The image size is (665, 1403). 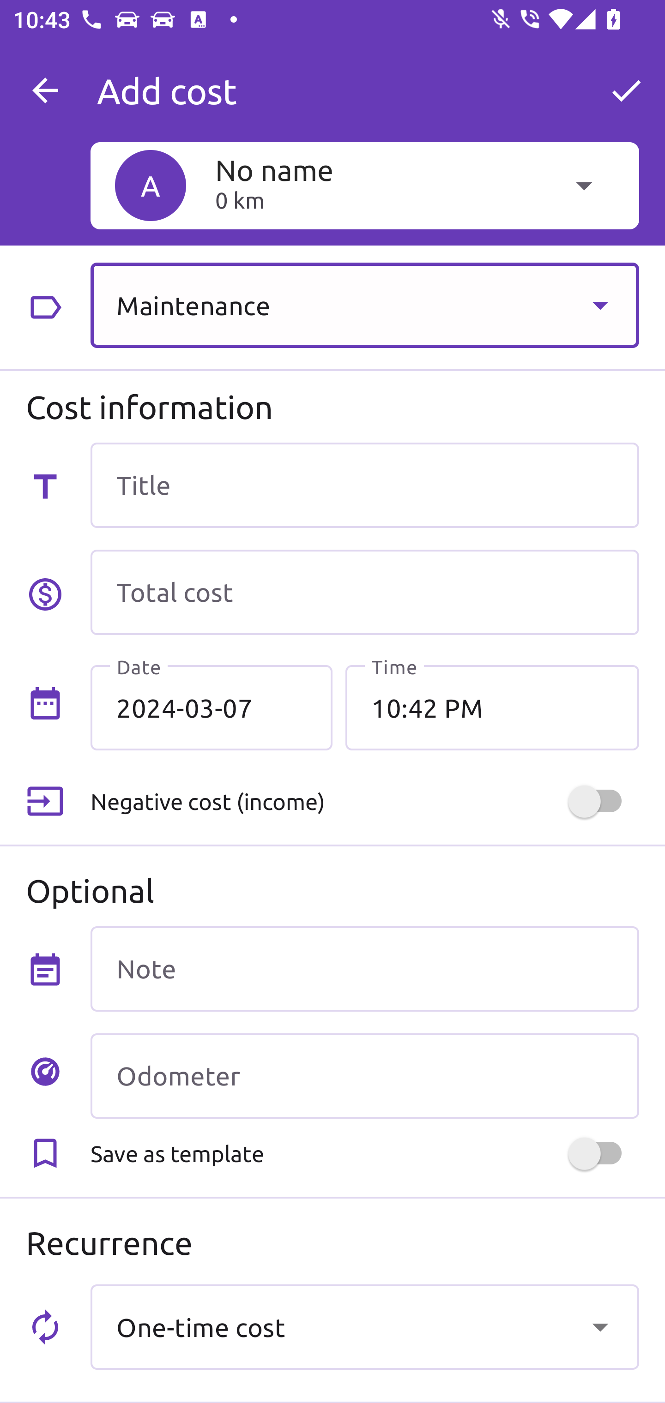 What do you see at coordinates (364, 593) in the screenshot?
I see `Total cost ` at bounding box center [364, 593].